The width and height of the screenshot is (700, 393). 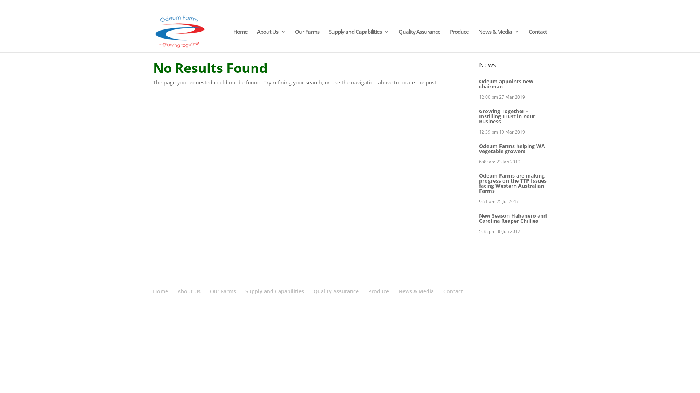 I want to click on Home, so click(x=160, y=291).